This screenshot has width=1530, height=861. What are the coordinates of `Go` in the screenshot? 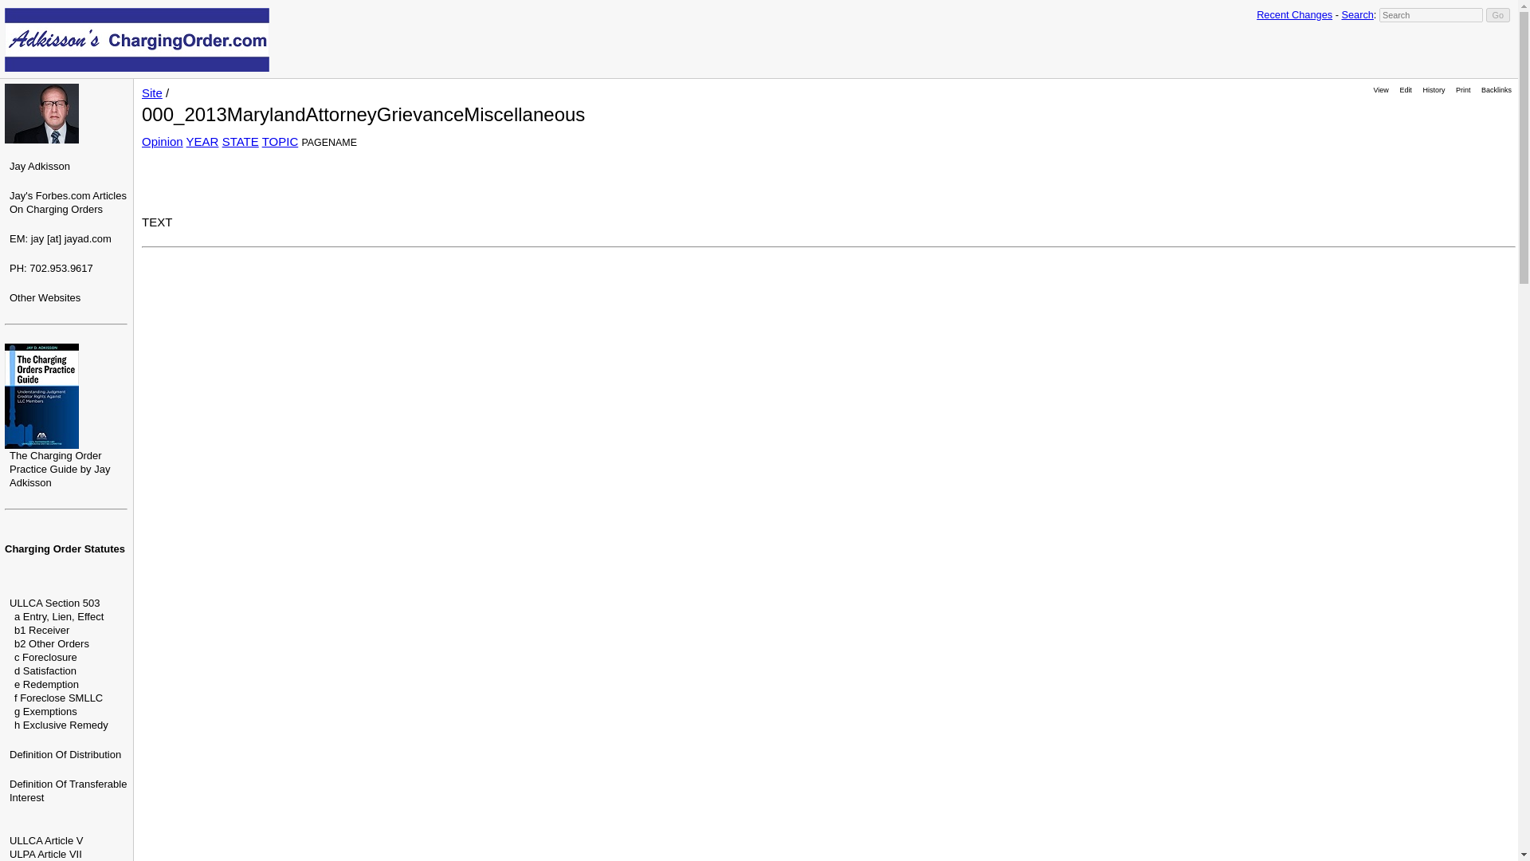 It's located at (1498, 14).